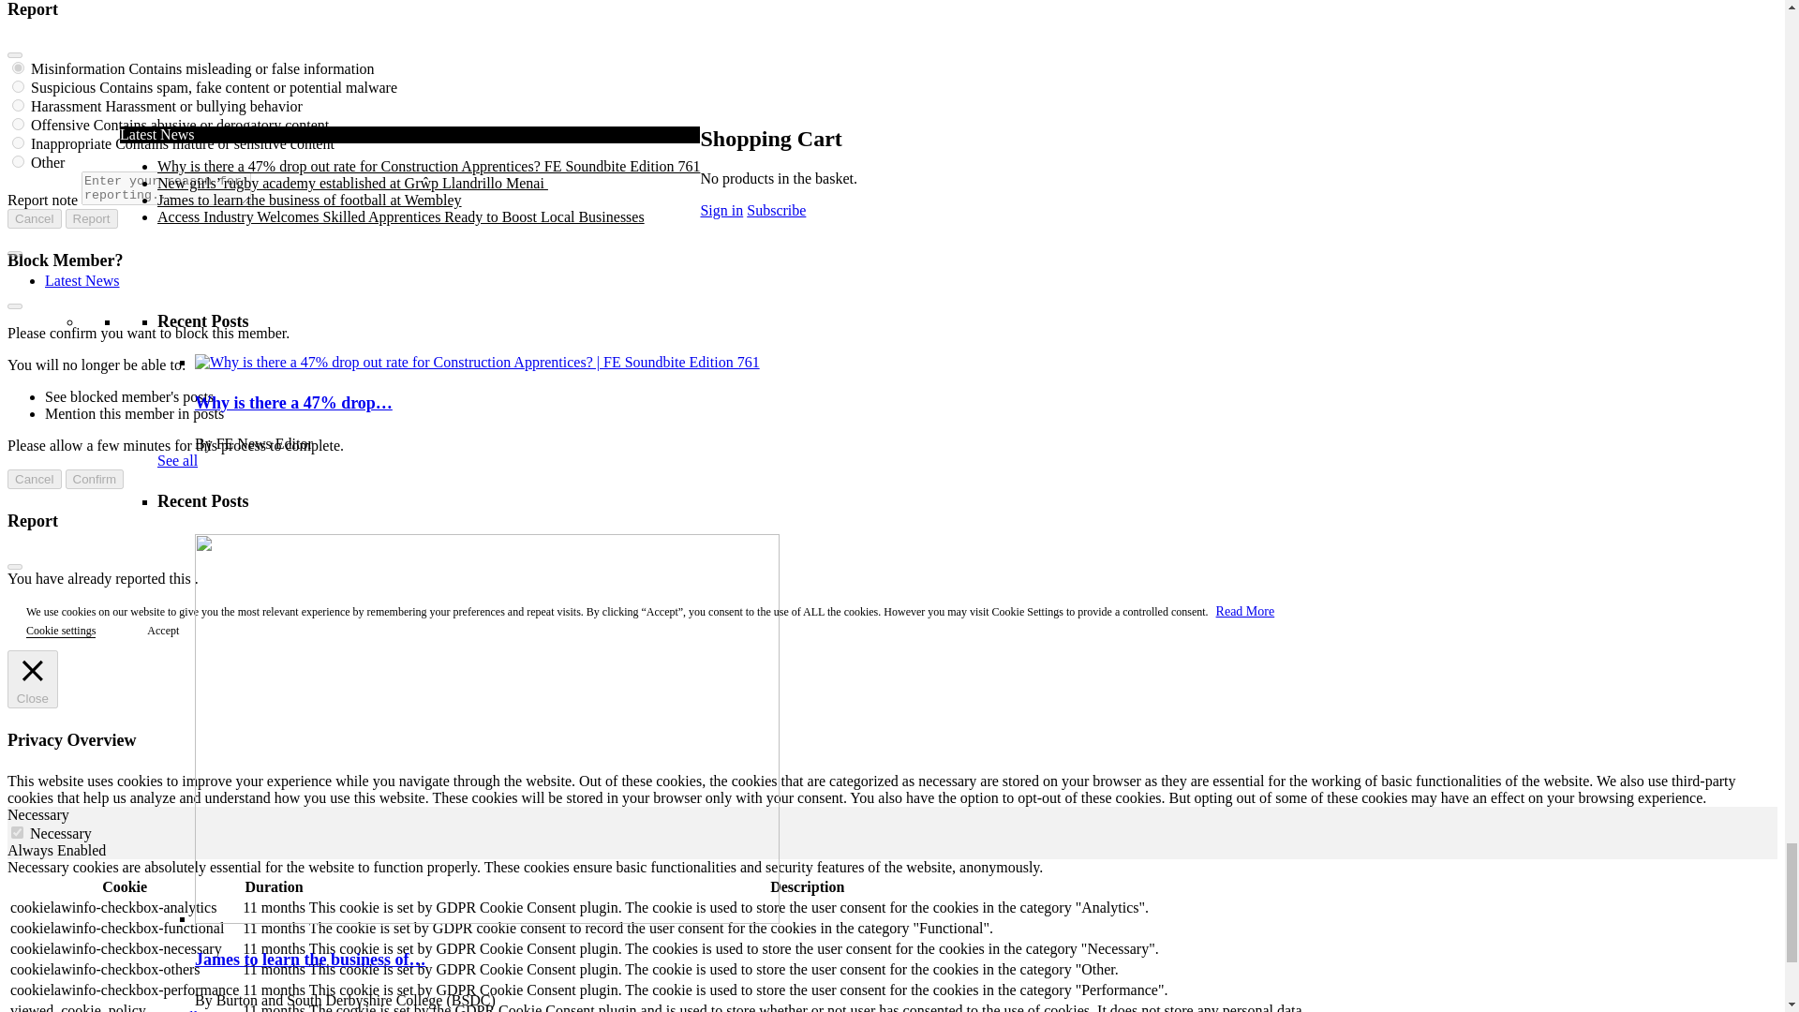  What do you see at coordinates (19, 142) in the screenshot?
I see `41895` at bounding box center [19, 142].